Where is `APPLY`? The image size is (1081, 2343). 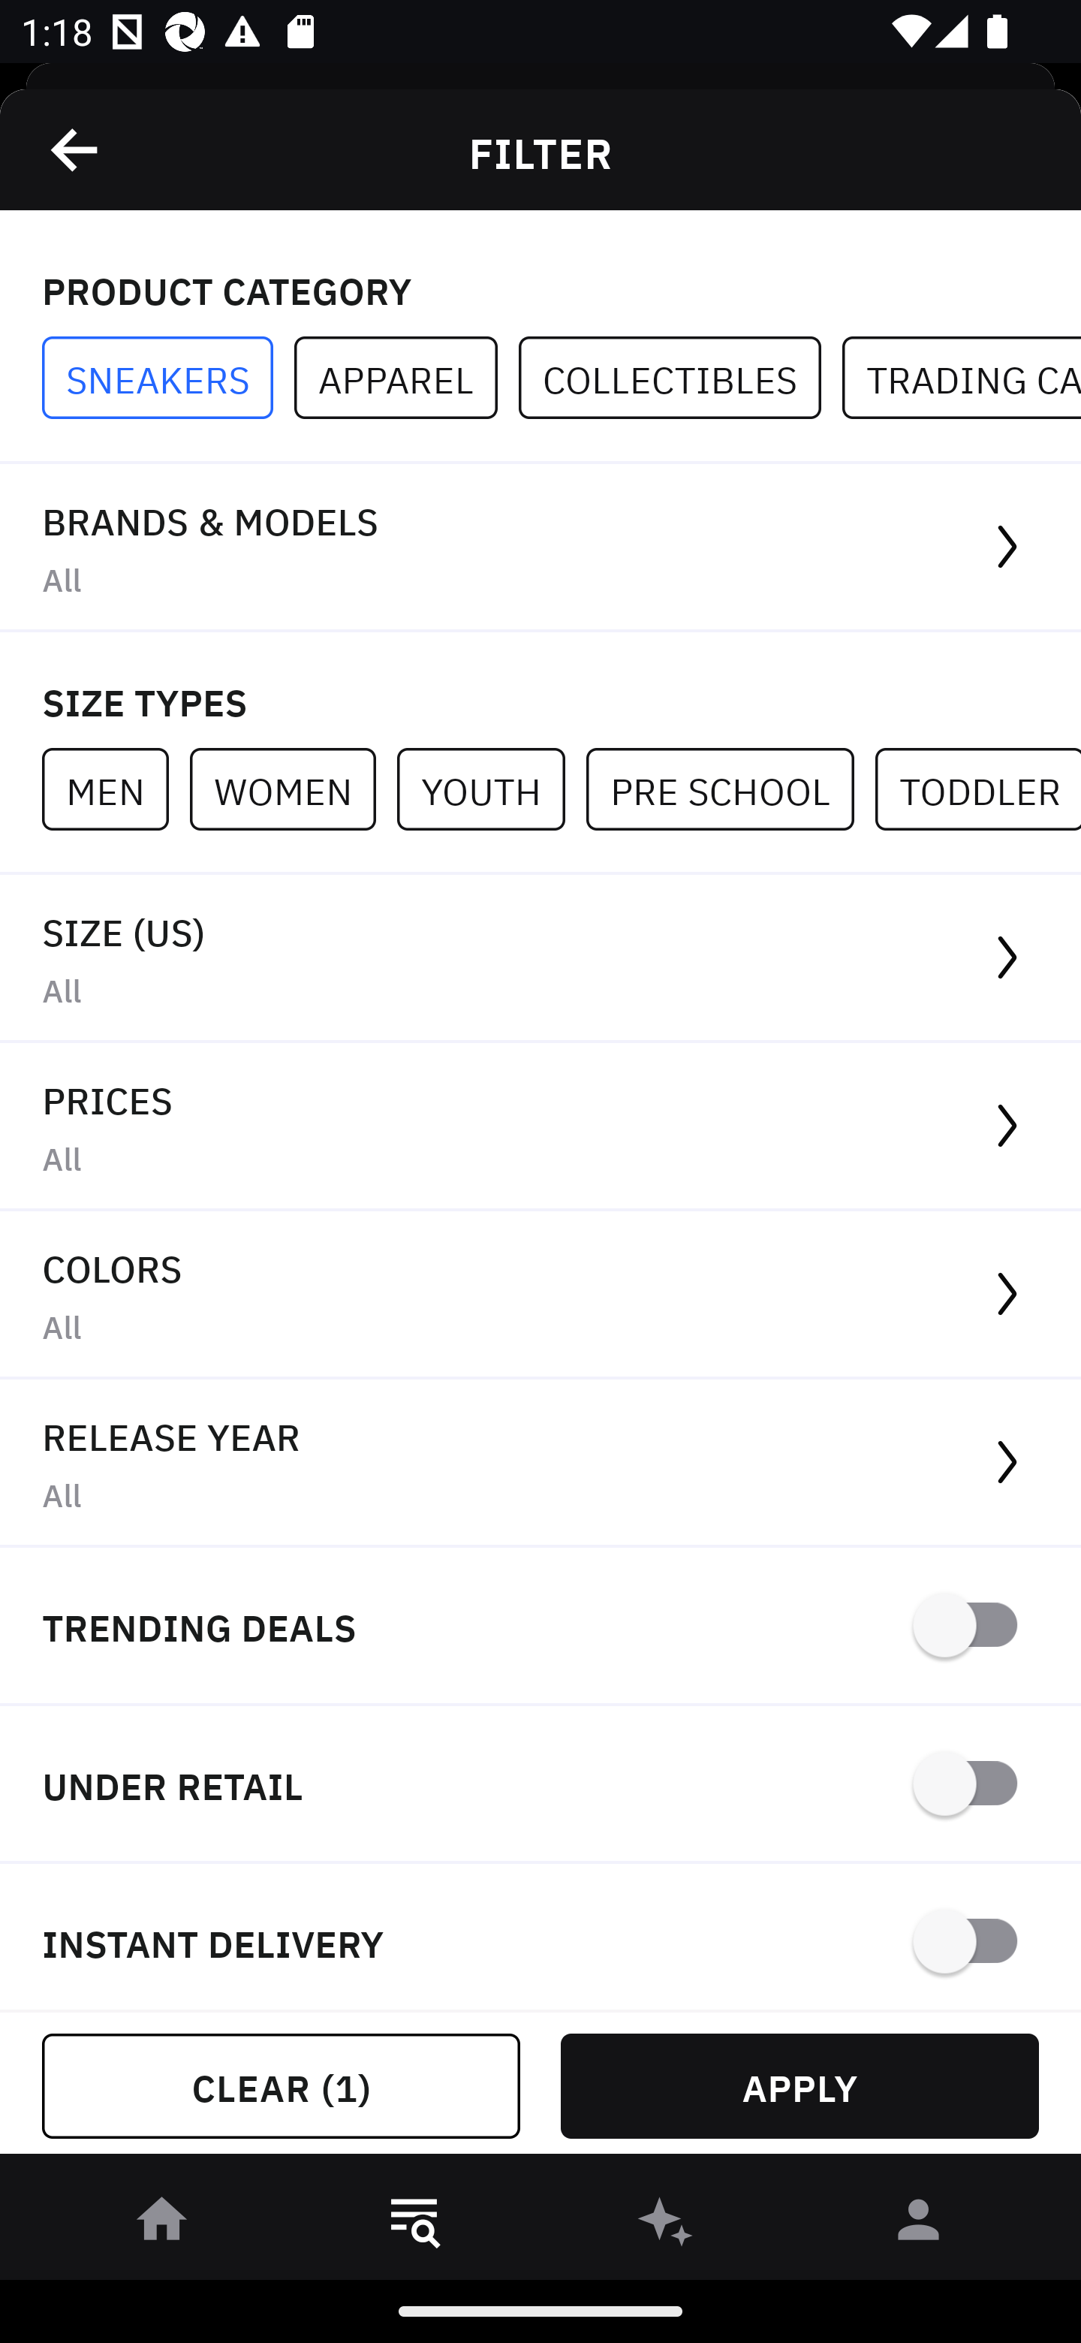 APPLY is located at coordinates (799, 2086).